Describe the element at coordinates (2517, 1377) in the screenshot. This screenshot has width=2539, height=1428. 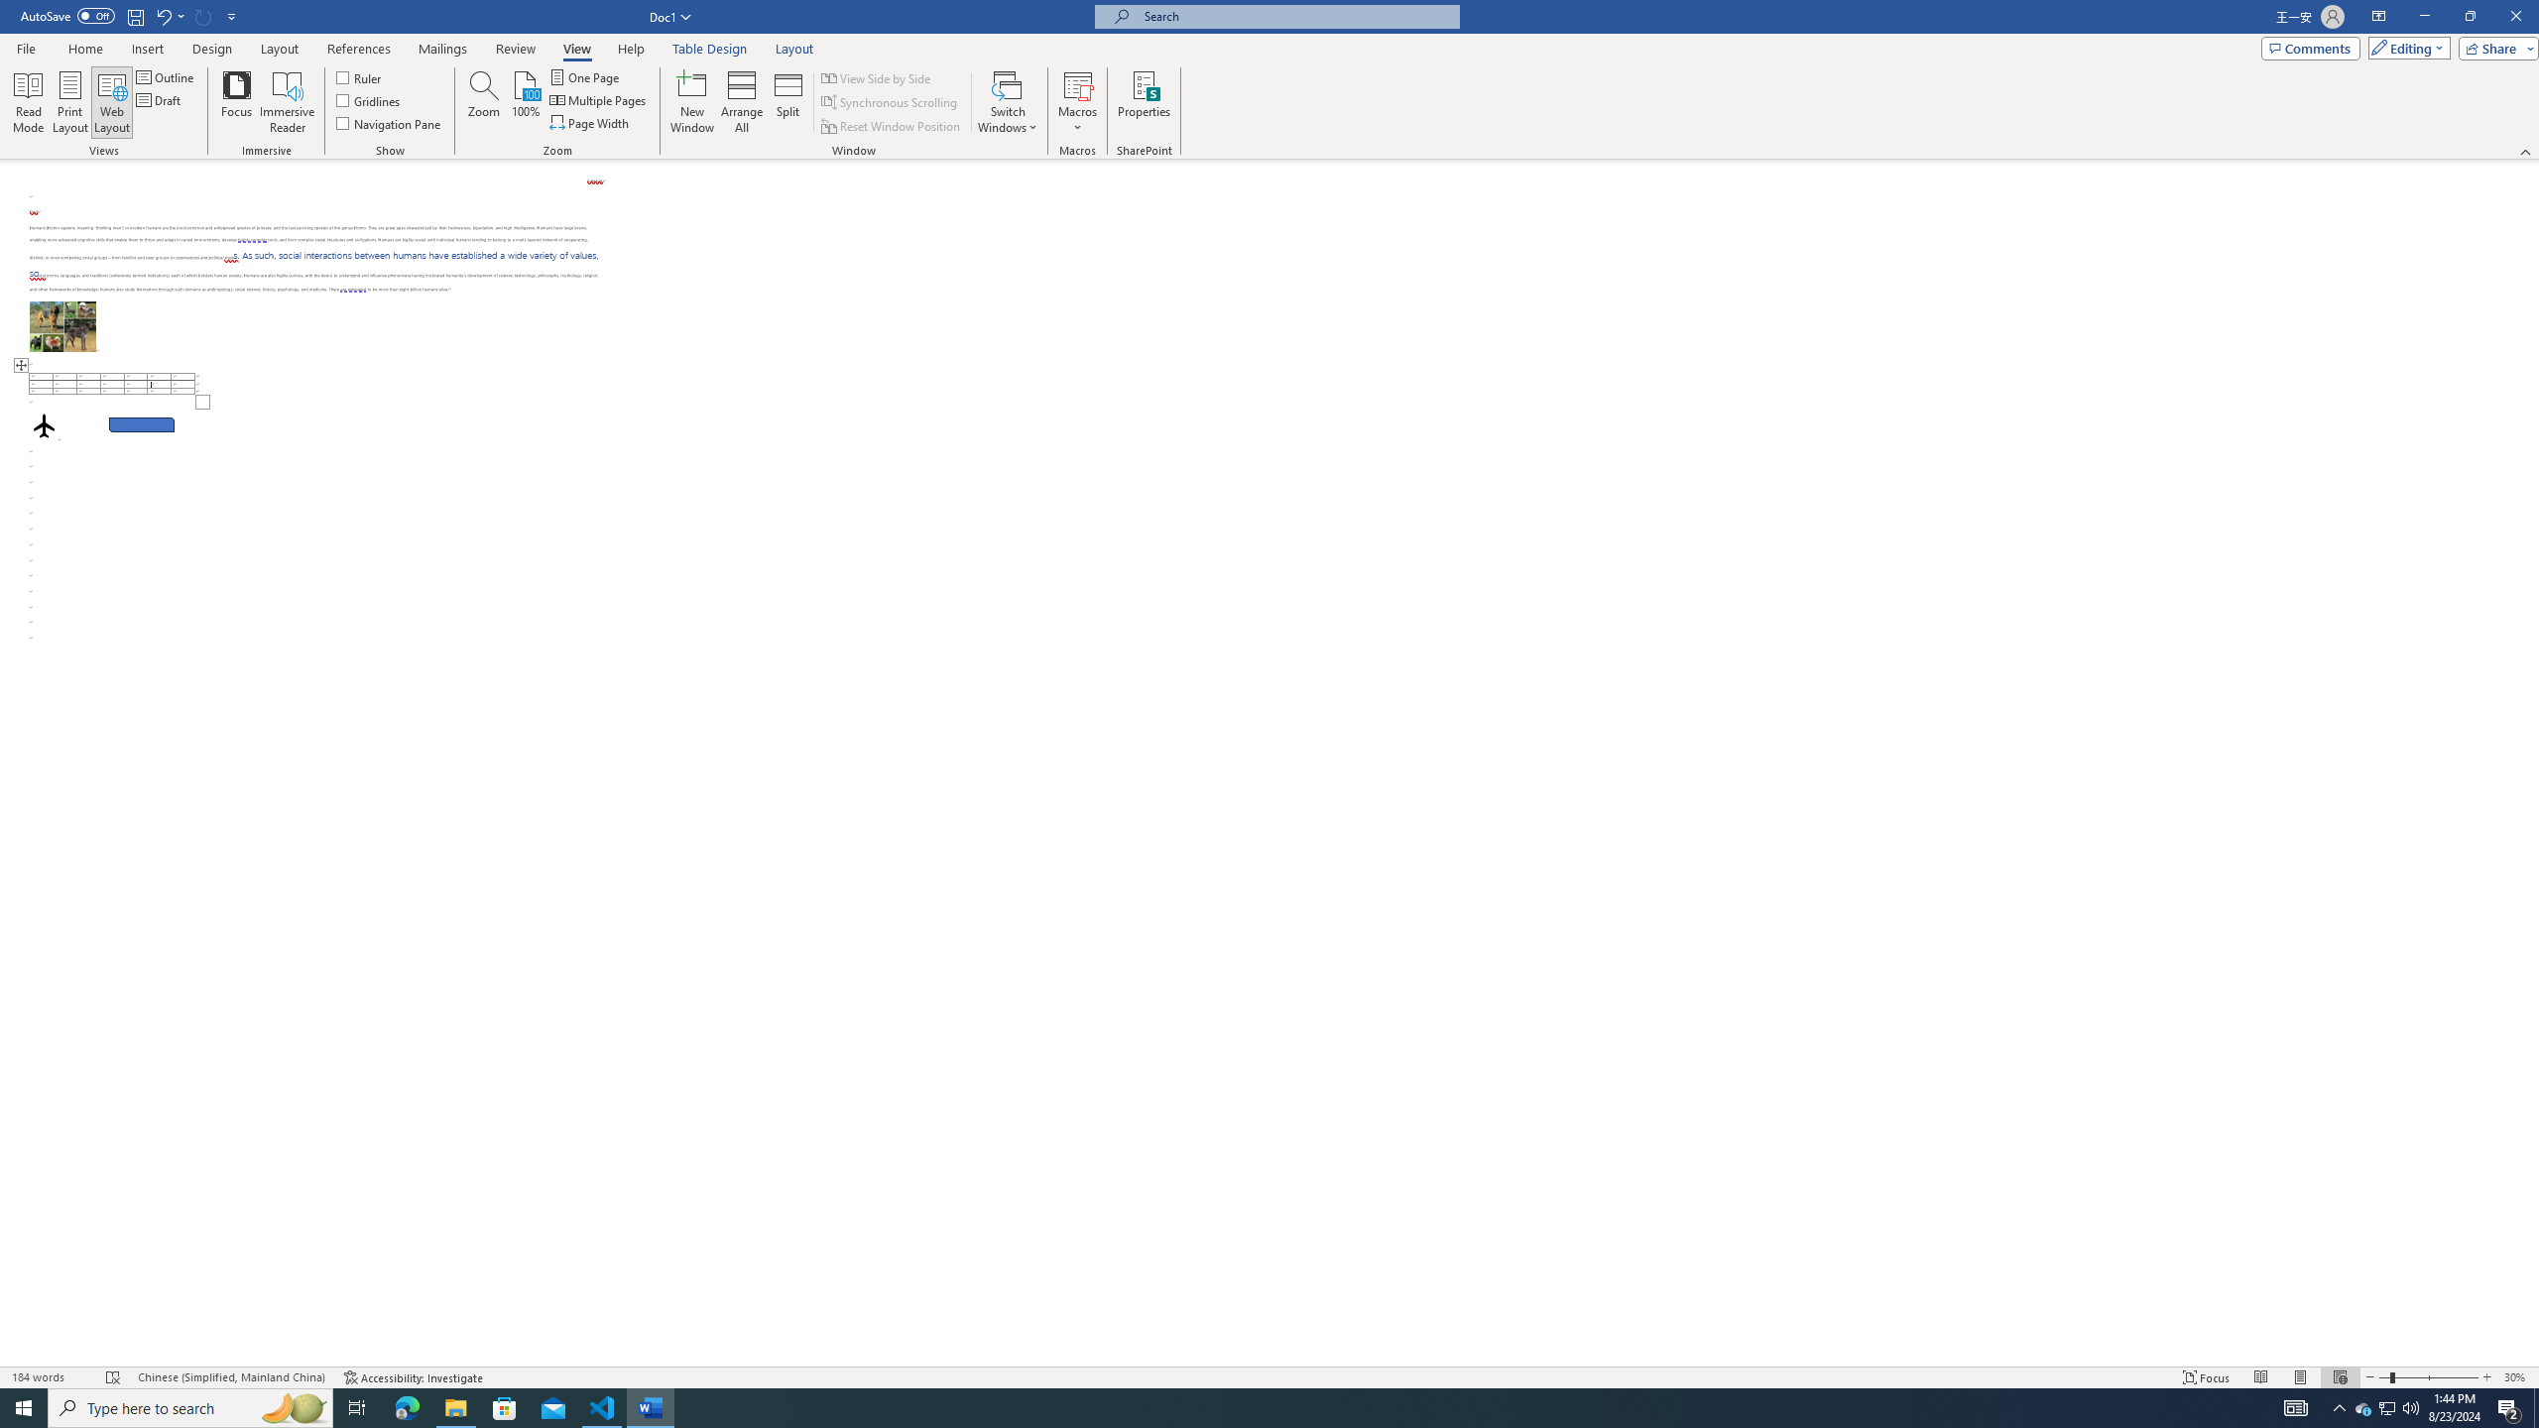
I see `Zoom 30%` at that location.